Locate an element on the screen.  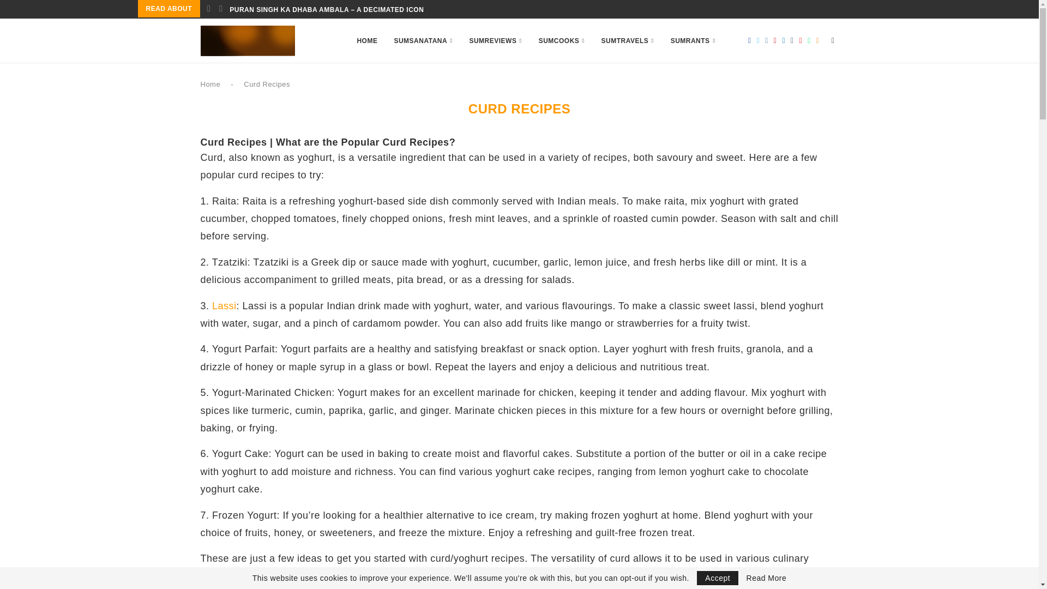
SUMSANATANA is located at coordinates (423, 40).